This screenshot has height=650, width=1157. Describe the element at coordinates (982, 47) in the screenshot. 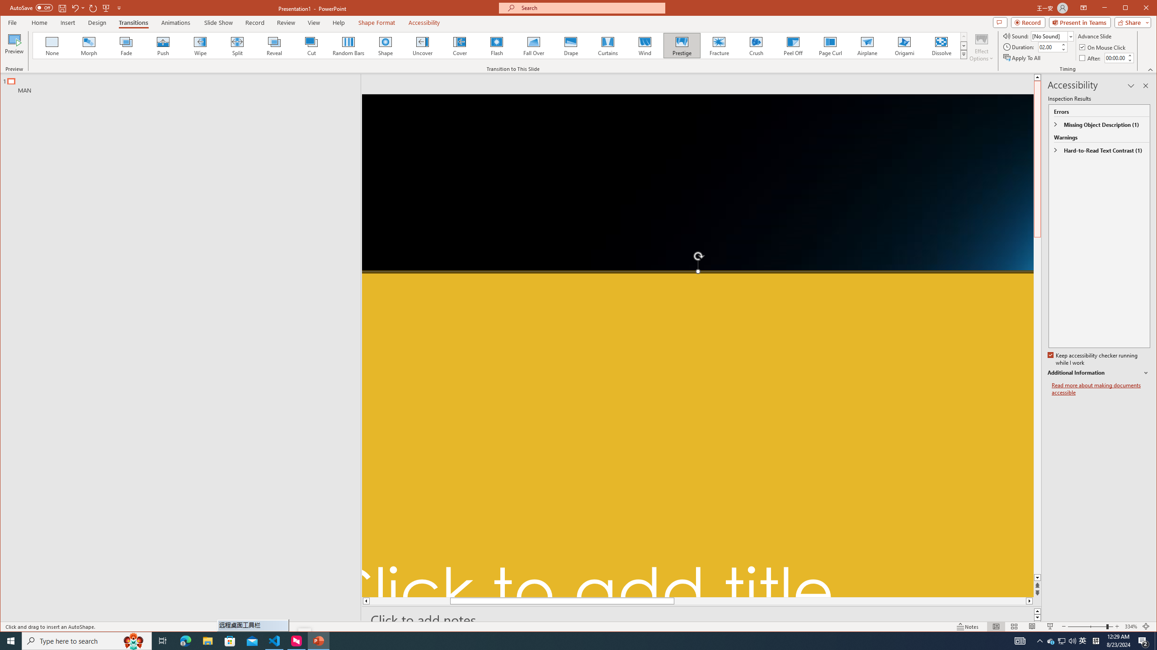

I see `Running applications` at that location.